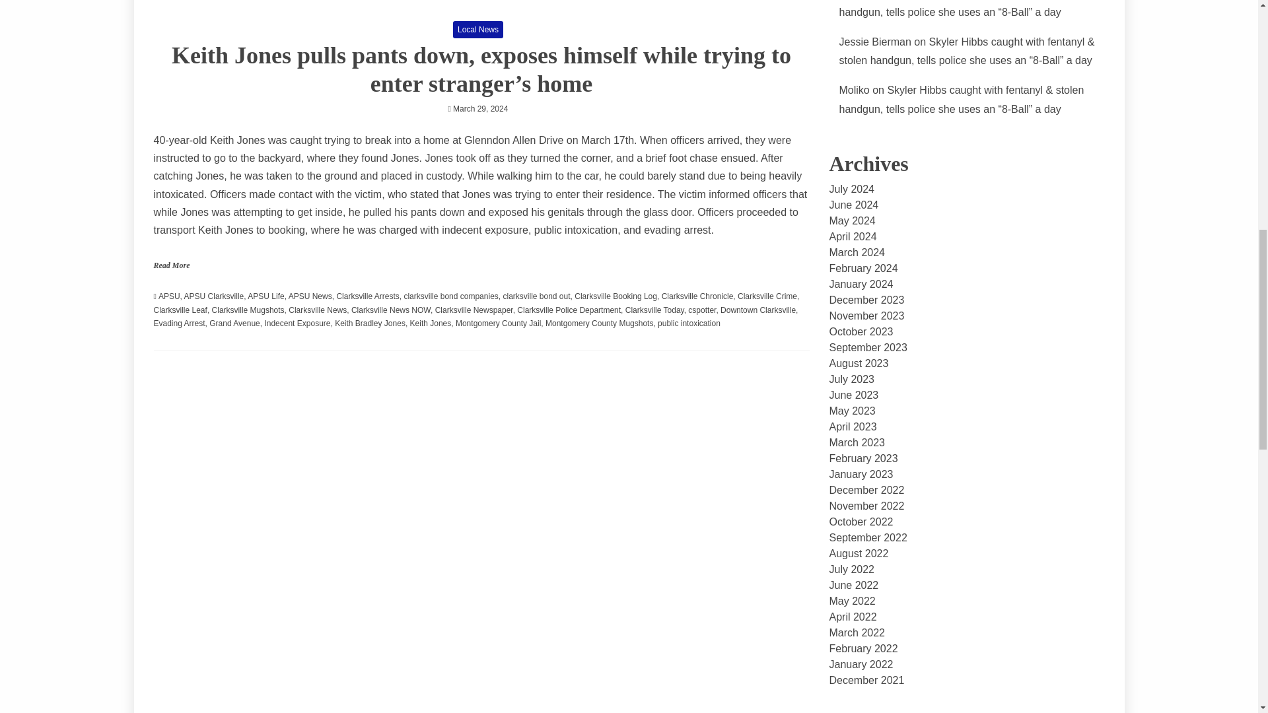  I want to click on Clarksville Newspaper, so click(474, 310).